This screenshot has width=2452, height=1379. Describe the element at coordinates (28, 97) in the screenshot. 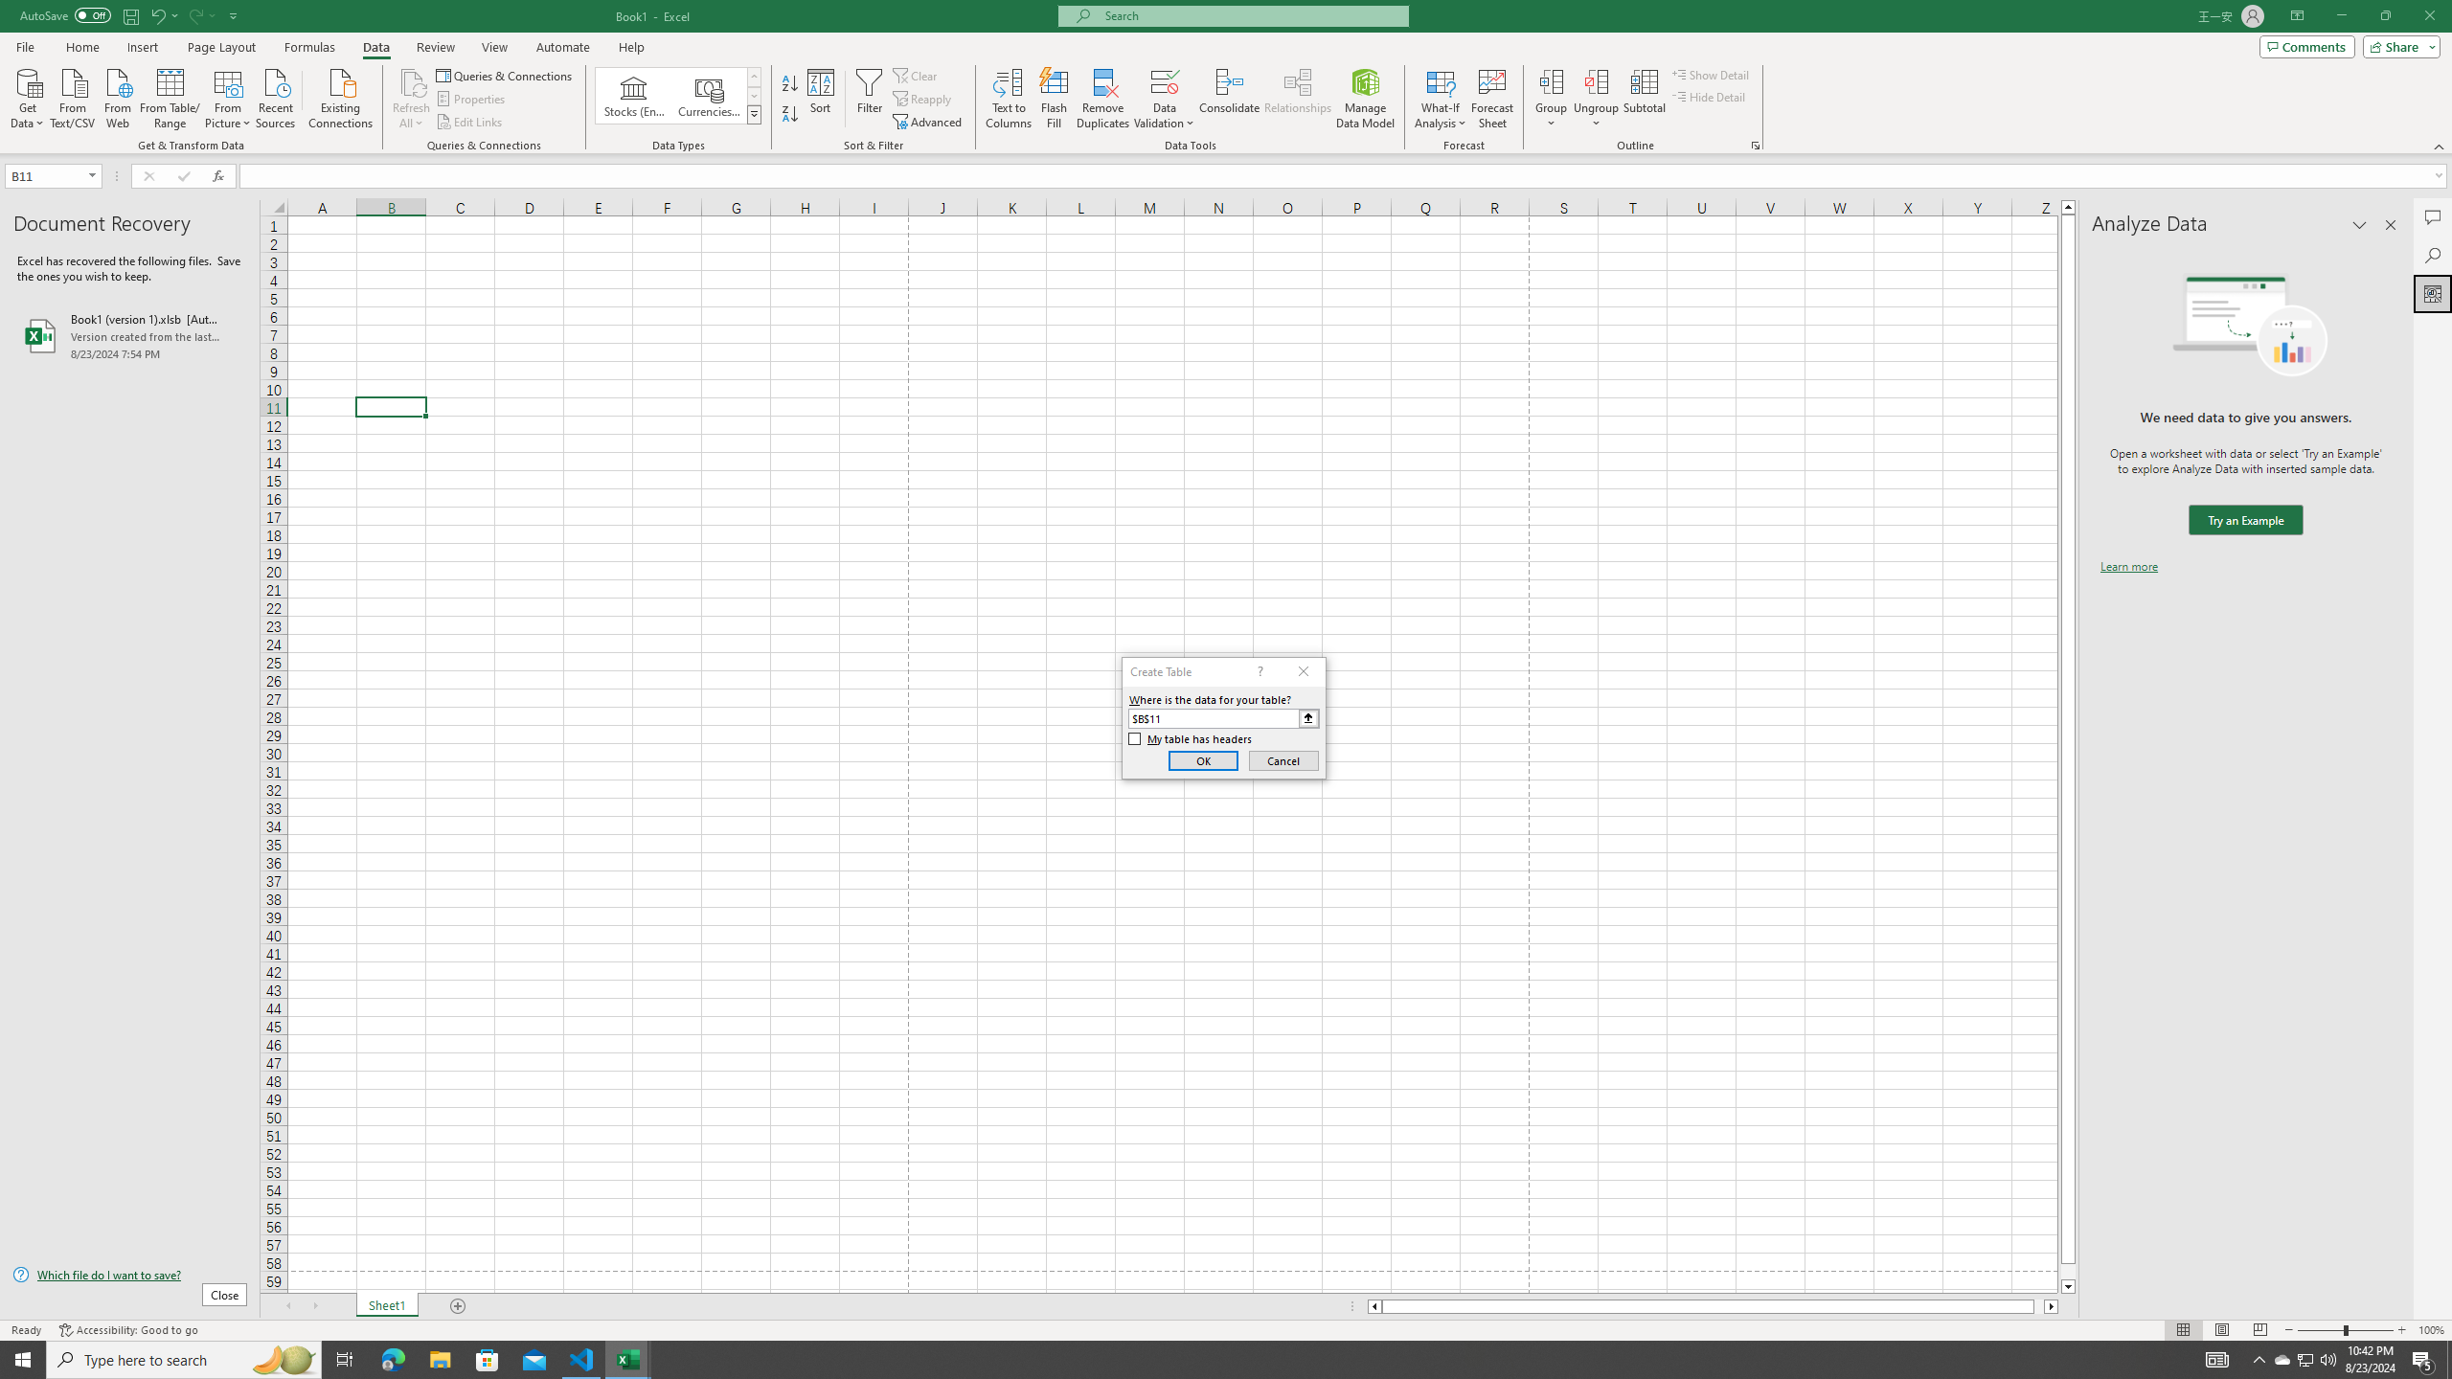

I see `Get Data` at that location.